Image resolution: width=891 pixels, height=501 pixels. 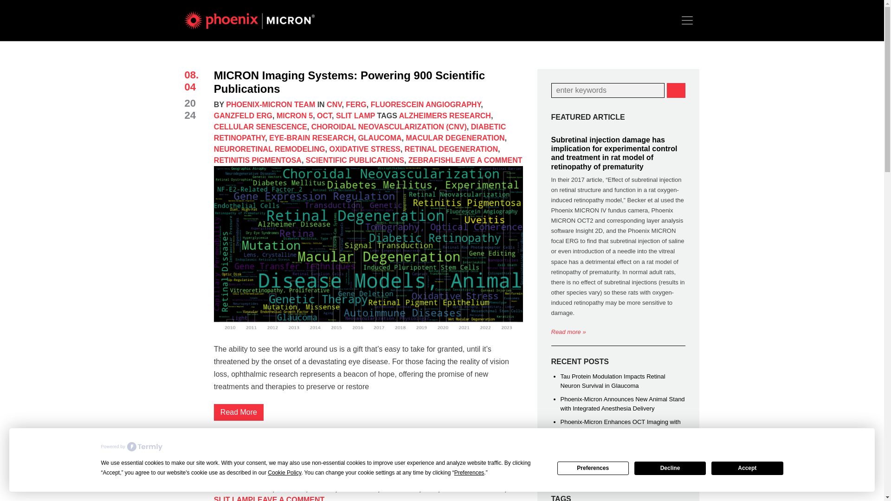 I want to click on MICRON 5, so click(x=294, y=116).